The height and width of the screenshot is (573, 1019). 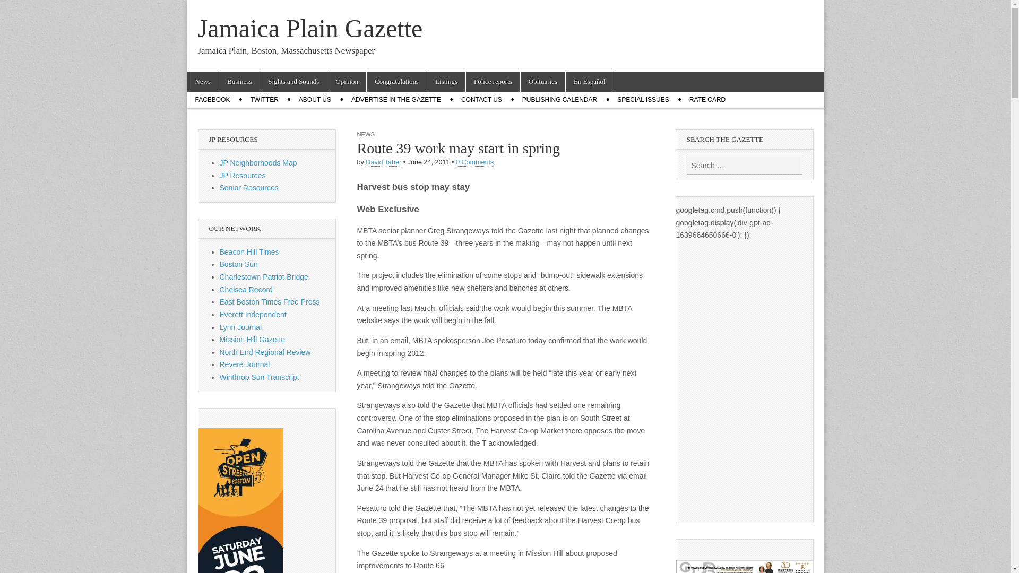 I want to click on ADVERTISE IN THE GAZETTE, so click(x=396, y=100).